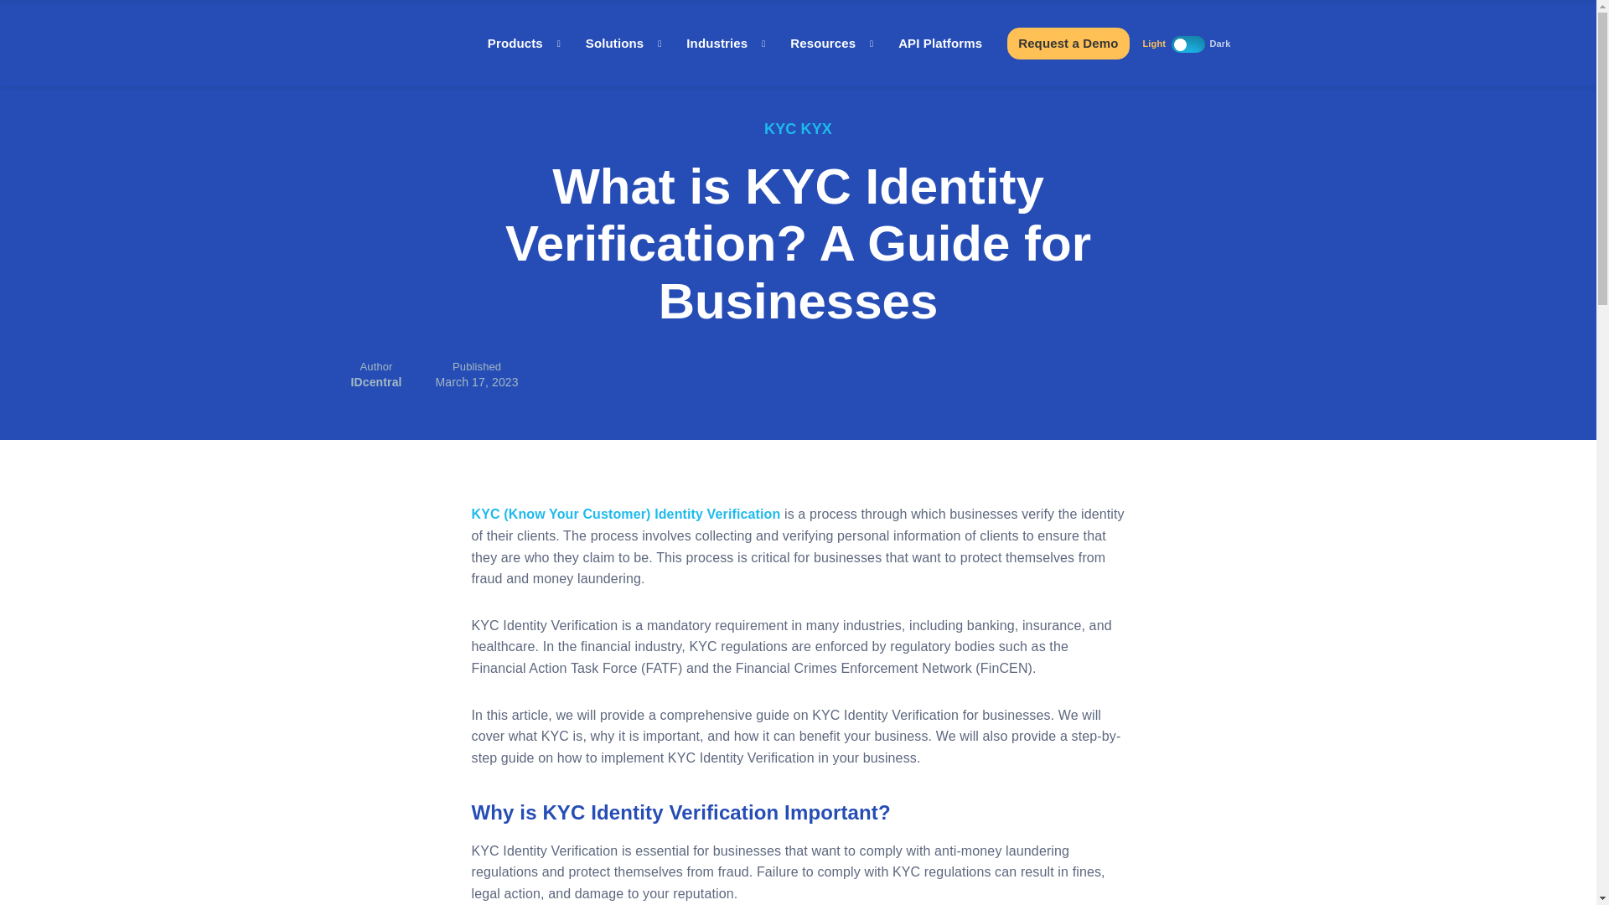 The image size is (1609, 905). Describe the element at coordinates (726, 43) in the screenshot. I see `Industries` at that location.